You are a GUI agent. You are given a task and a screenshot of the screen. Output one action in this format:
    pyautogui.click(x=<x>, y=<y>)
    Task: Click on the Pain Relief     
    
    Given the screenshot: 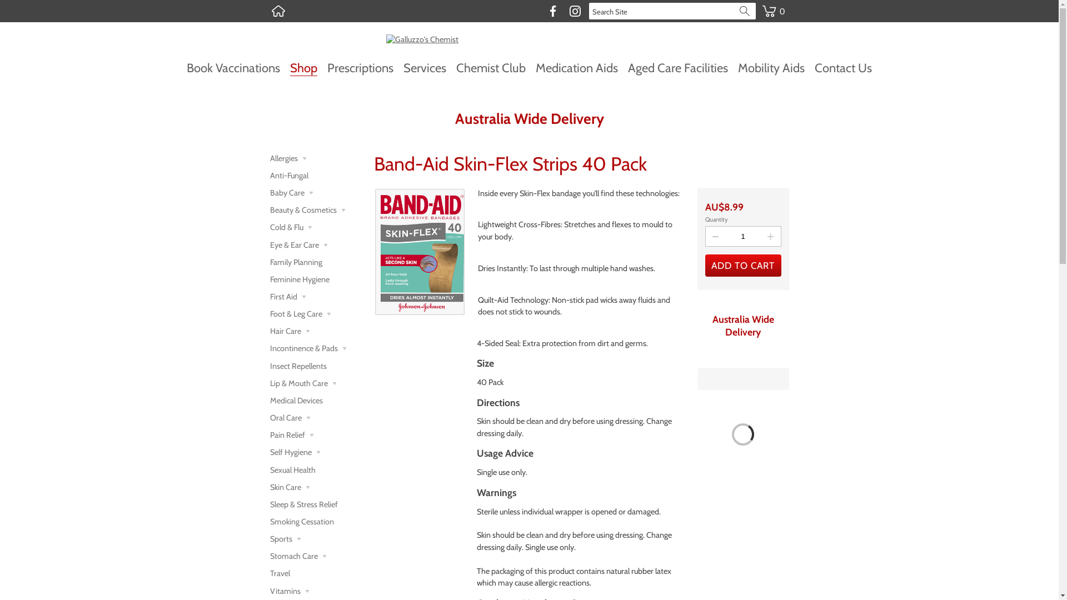 What is the action you would take?
    pyautogui.click(x=316, y=436)
    